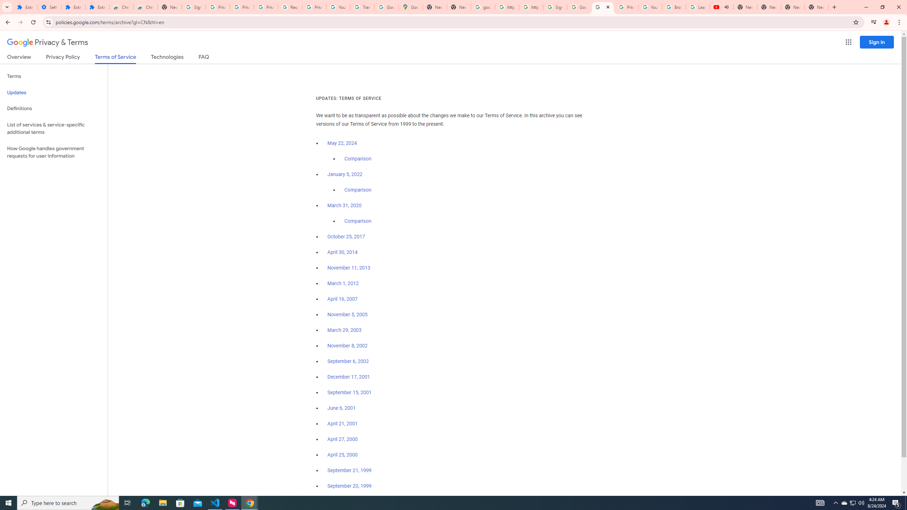 This screenshot has width=907, height=510. What do you see at coordinates (338, 7) in the screenshot?
I see `YouTube` at bounding box center [338, 7].